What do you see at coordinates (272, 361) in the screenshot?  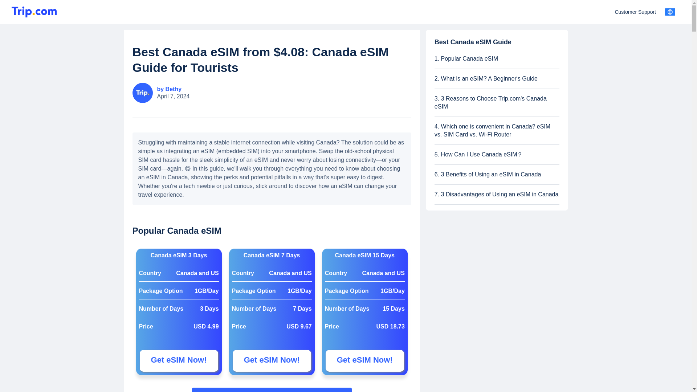 I see `Get eSIM Now!` at bounding box center [272, 361].